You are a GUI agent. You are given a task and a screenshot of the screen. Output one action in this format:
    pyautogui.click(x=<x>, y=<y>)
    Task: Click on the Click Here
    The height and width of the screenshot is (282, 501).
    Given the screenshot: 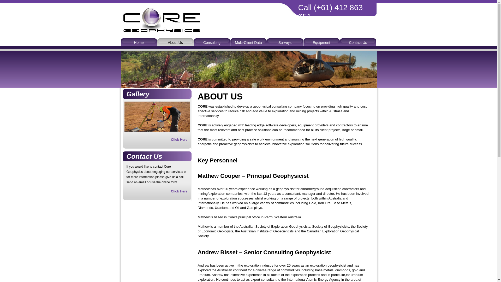 What is the action you would take?
    pyautogui.click(x=179, y=139)
    